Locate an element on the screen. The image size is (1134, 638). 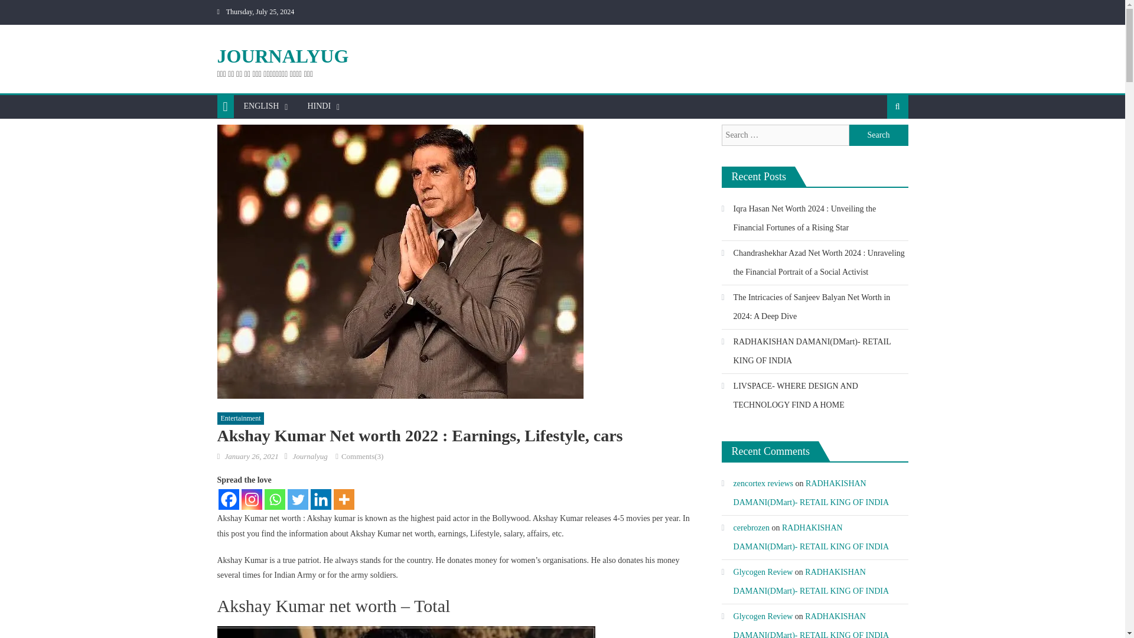
Linkedin is located at coordinates (321, 499).